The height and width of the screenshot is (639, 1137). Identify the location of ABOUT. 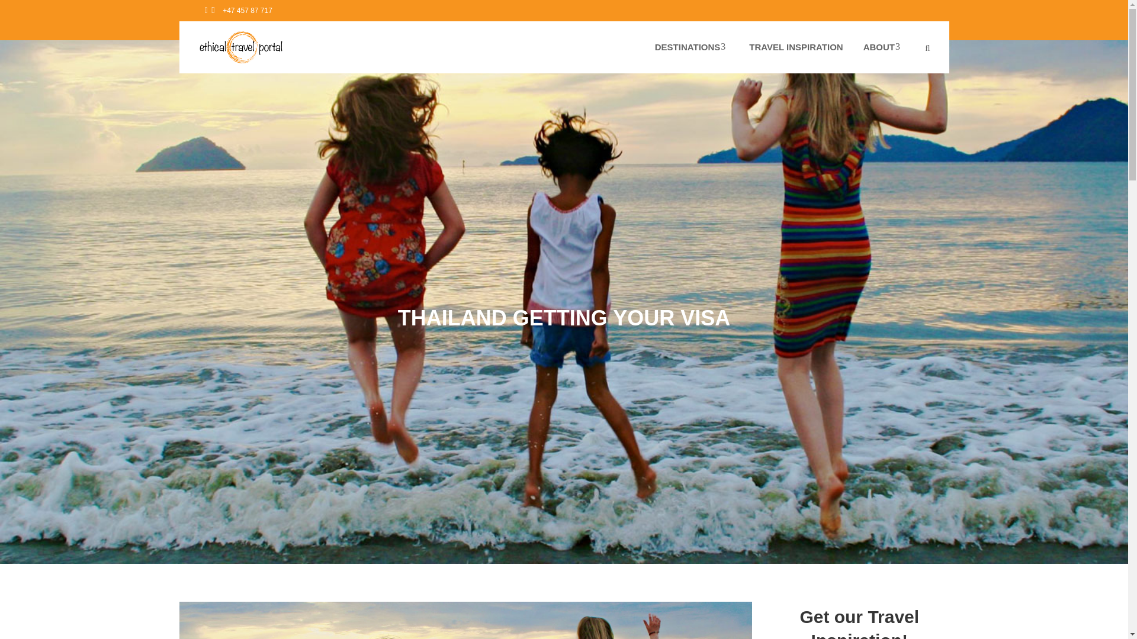
(884, 47).